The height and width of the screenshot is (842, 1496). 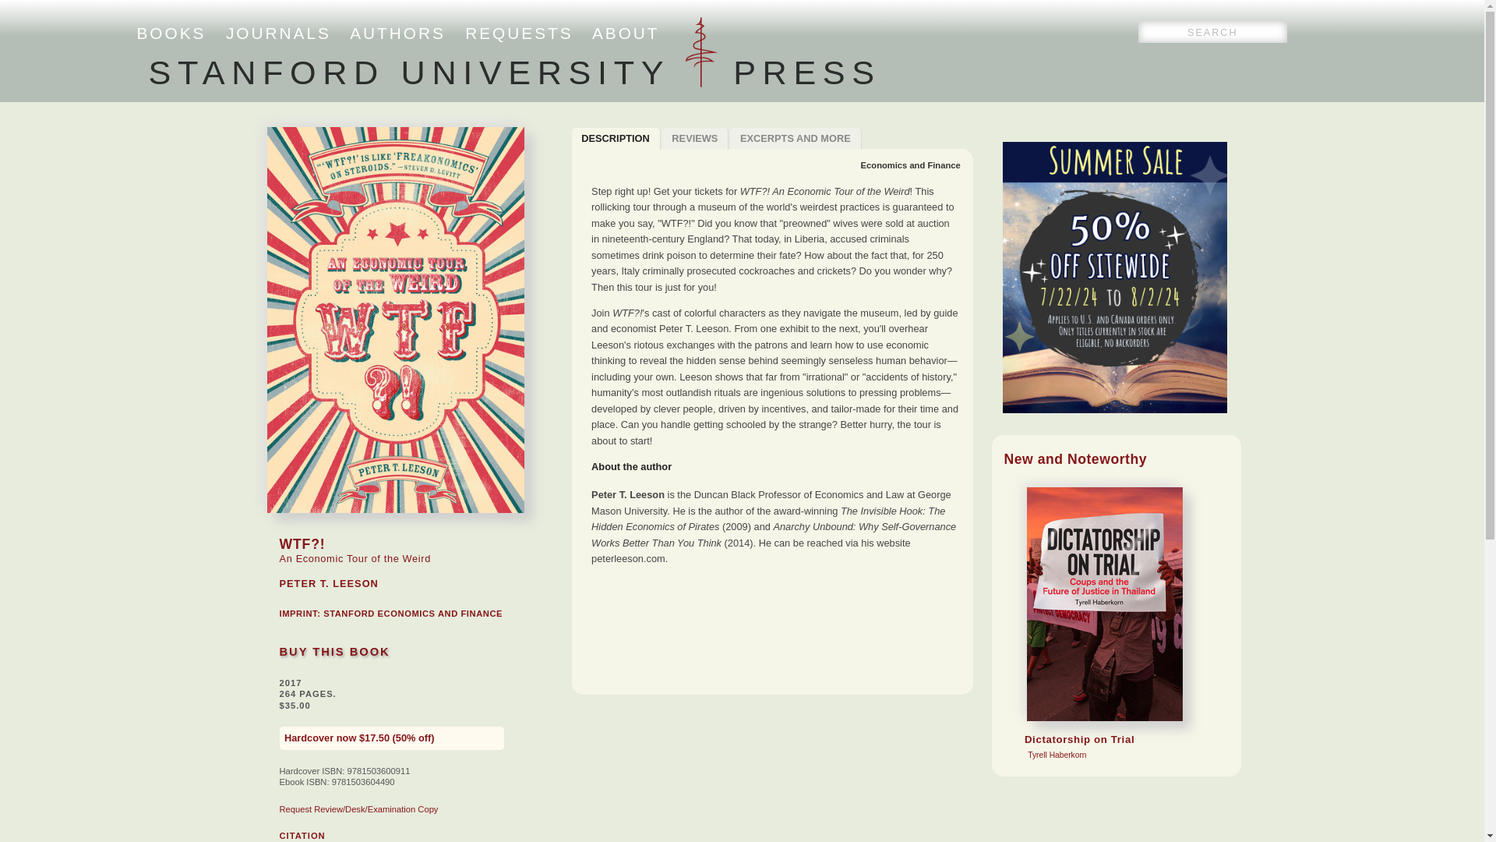 What do you see at coordinates (626, 33) in the screenshot?
I see `ABOUT` at bounding box center [626, 33].